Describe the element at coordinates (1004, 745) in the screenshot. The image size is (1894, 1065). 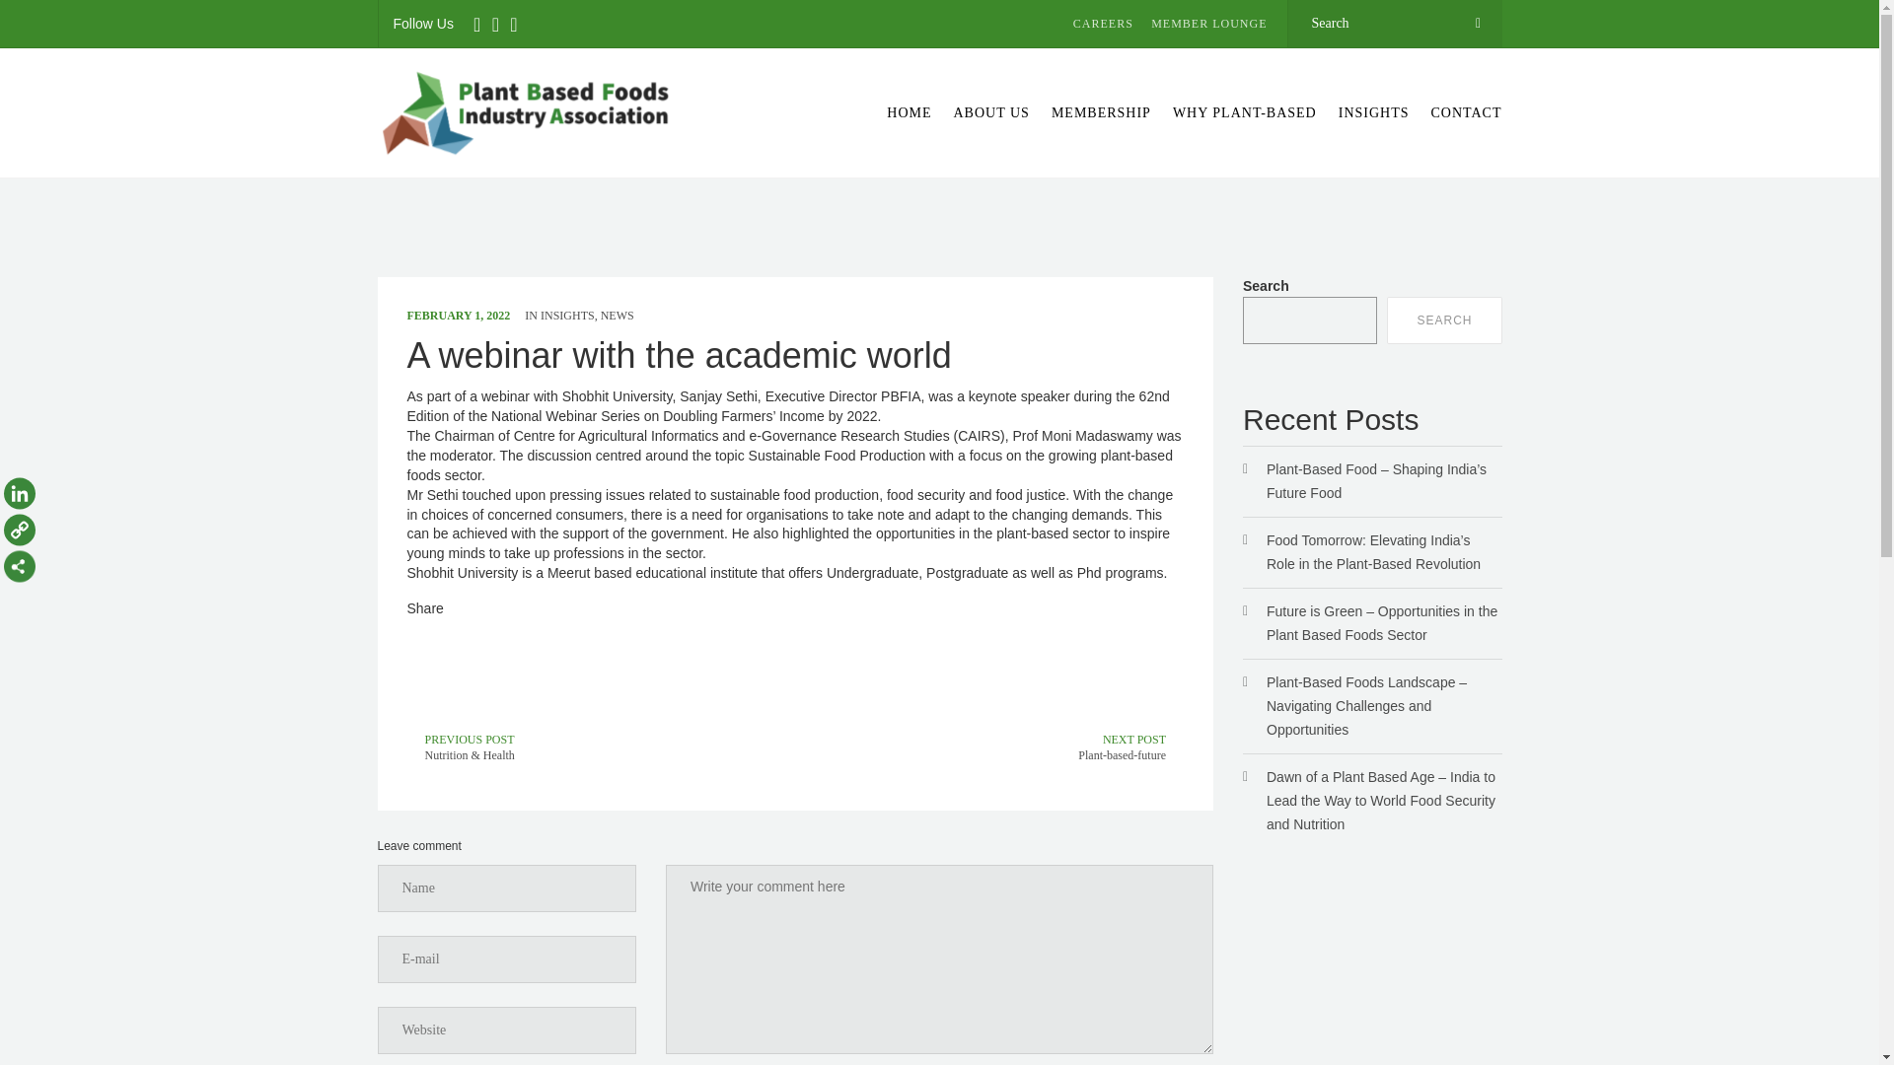
I see `MEMBERSHIP` at that location.